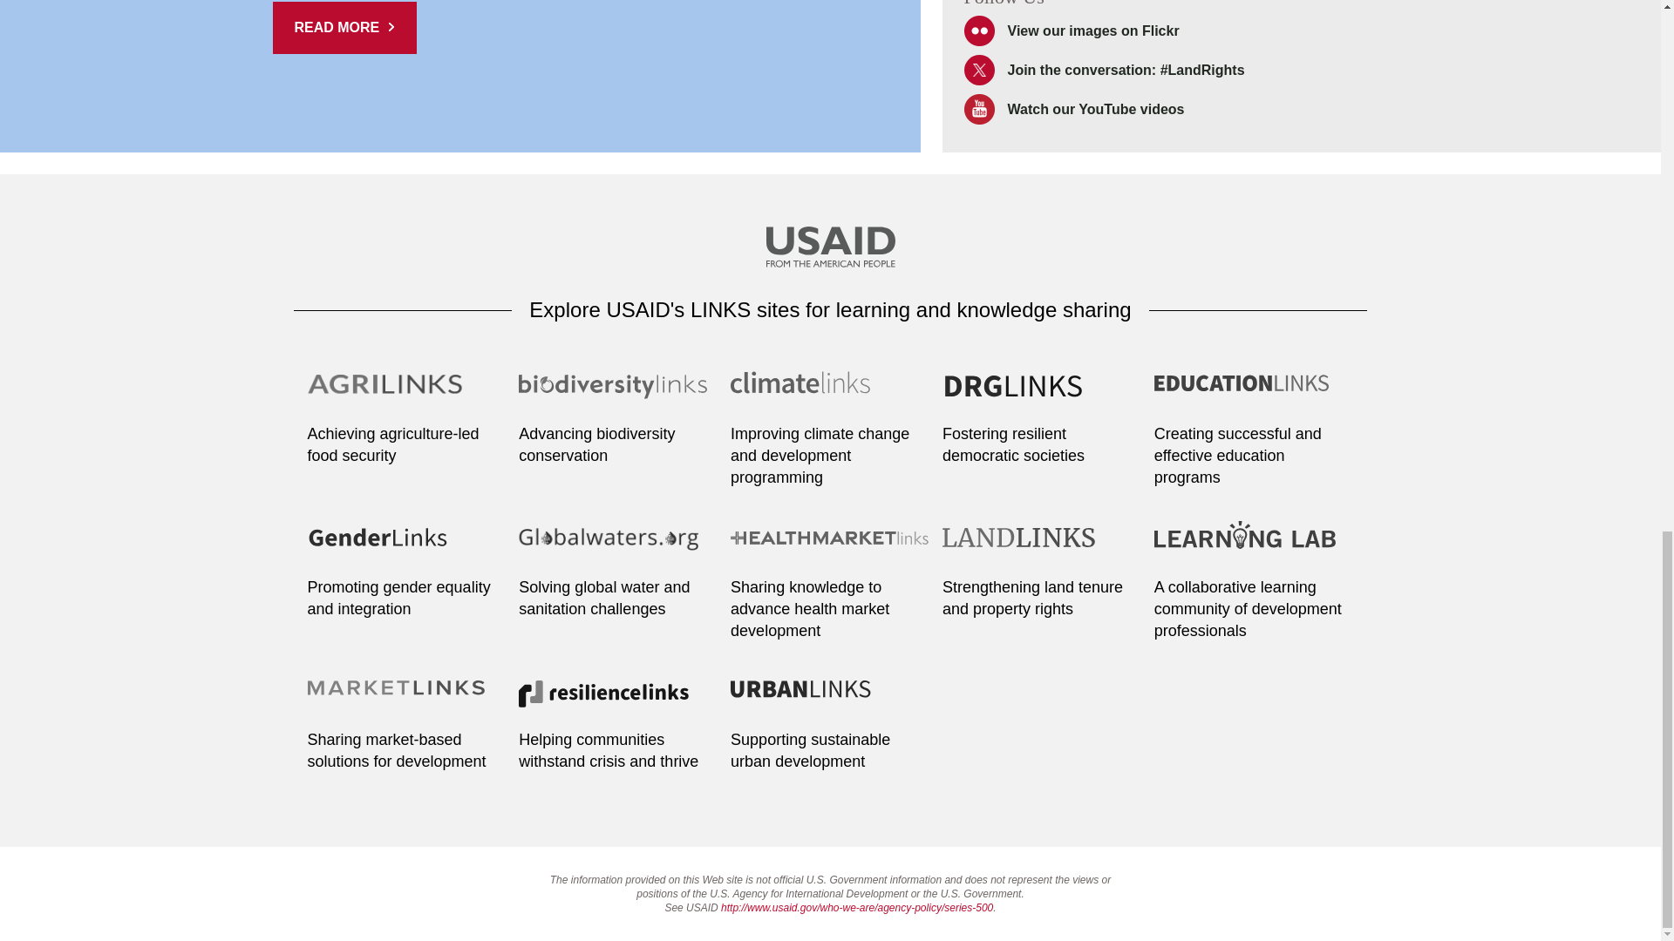 Image resolution: width=1674 pixels, height=941 pixels. What do you see at coordinates (618, 701) in the screenshot?
I see `Go to Resiliencelinks` at bounding box center [618, 701].